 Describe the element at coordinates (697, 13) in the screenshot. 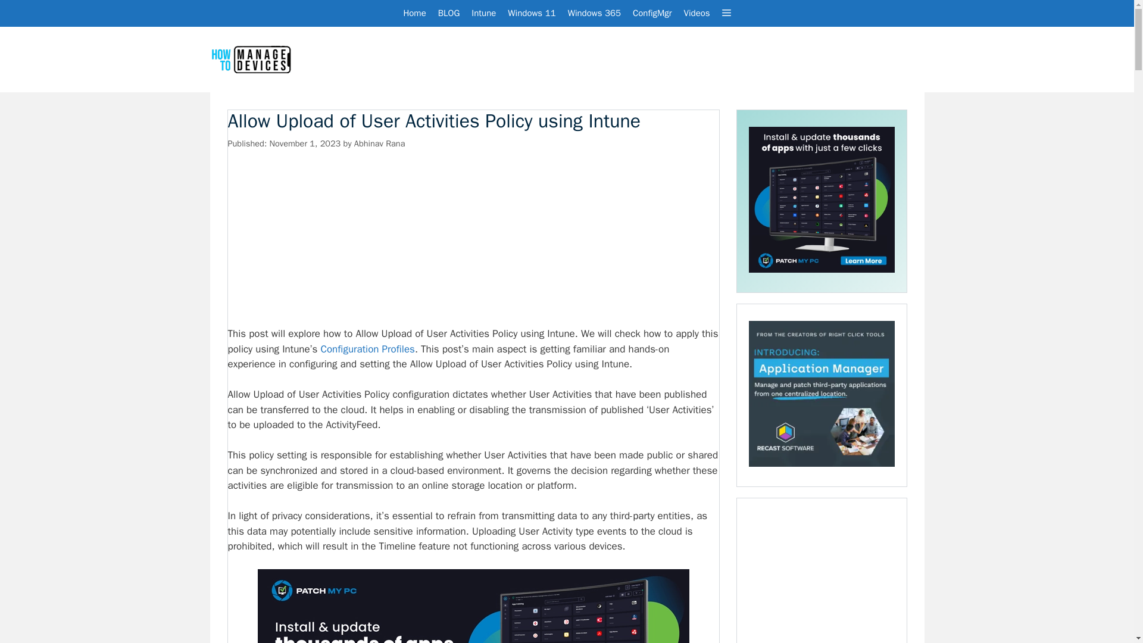

I see `Videos` at that location.